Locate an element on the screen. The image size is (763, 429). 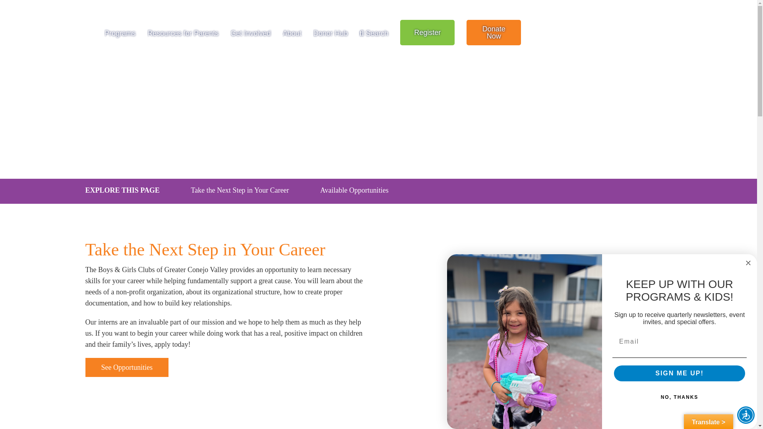
Register is located at coordinates (427, 33).